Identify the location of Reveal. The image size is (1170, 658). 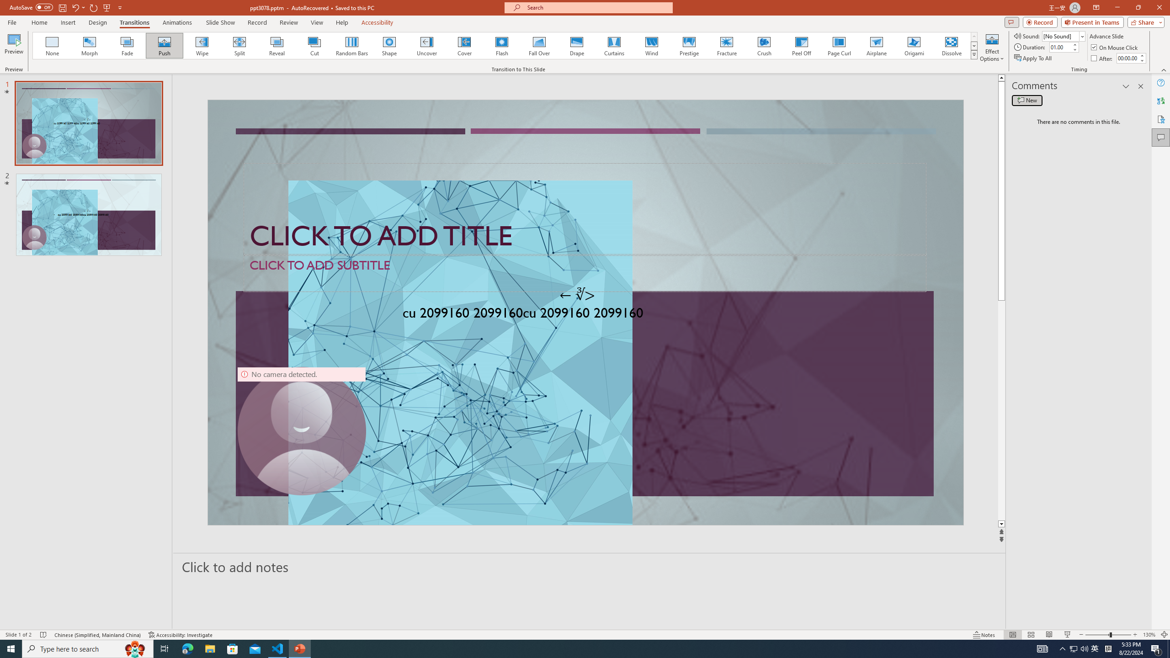
(277, 46).